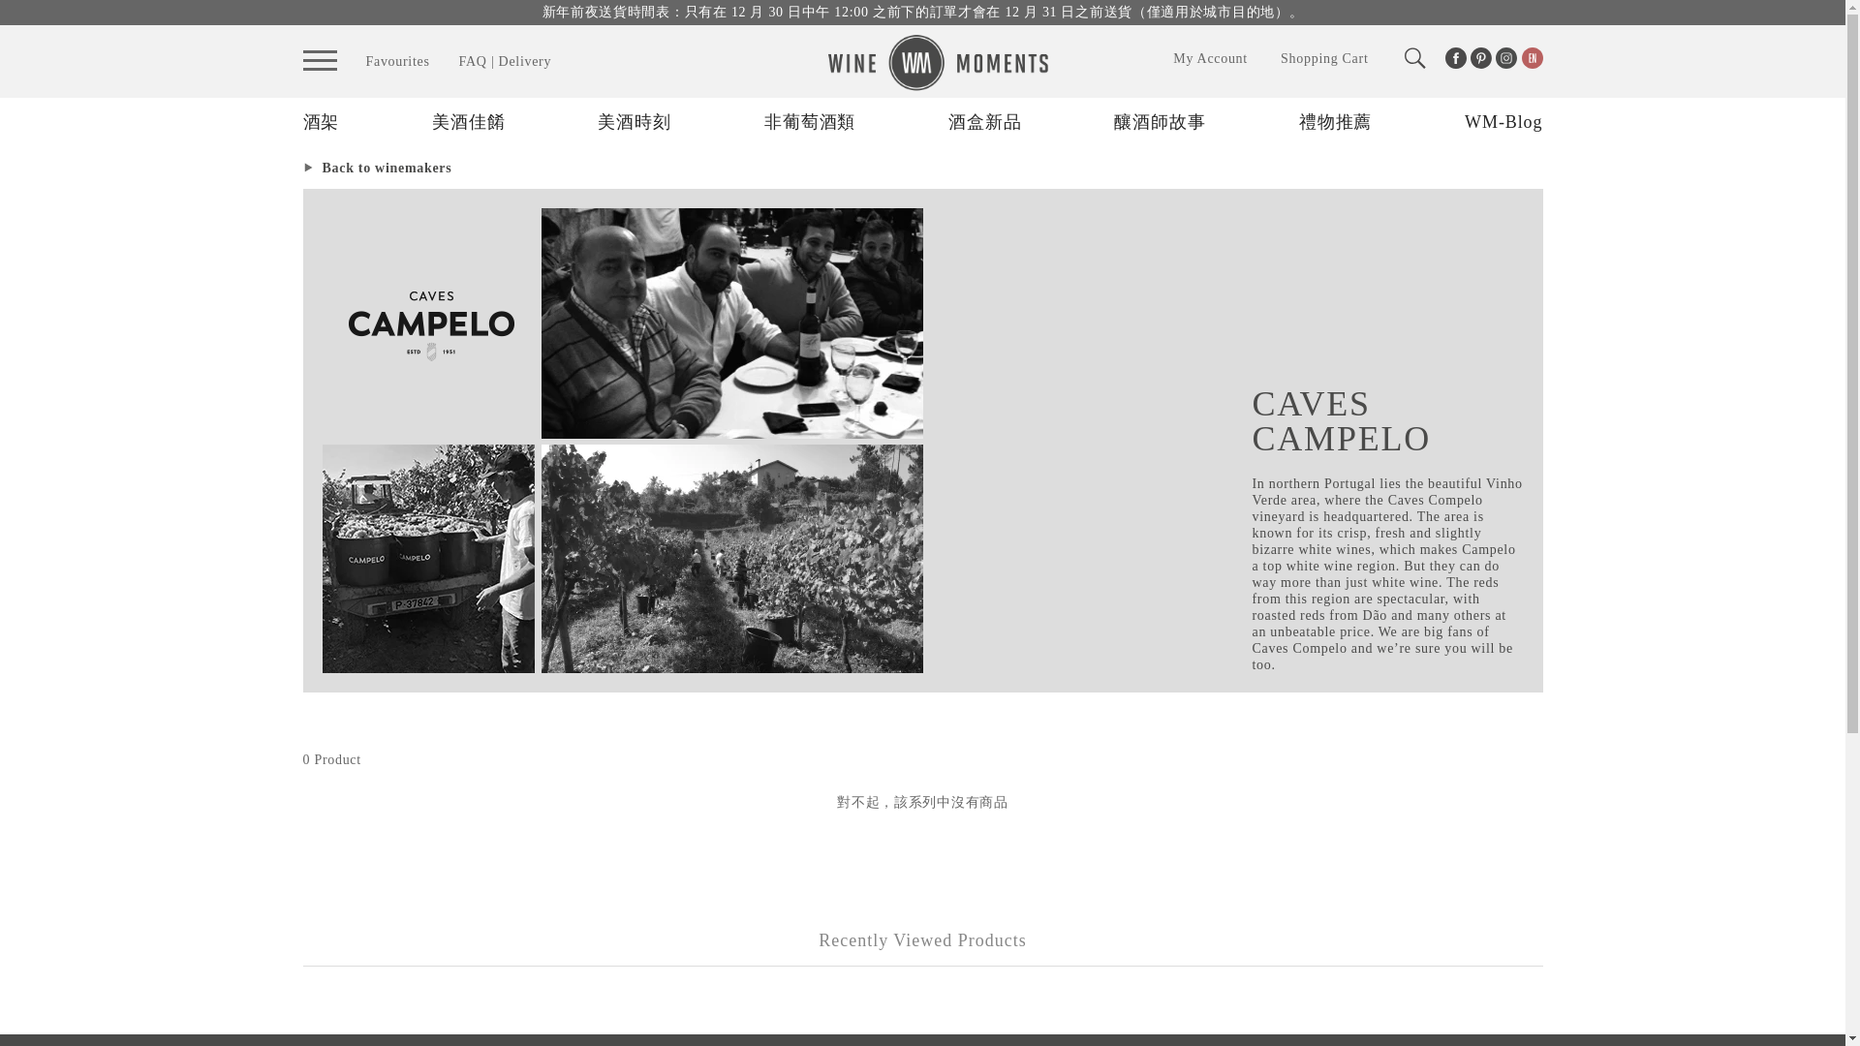 This screenshot has width=1860, height=1046. What do you see at coordinates (1211, 58) in the screenshot?
I see `My Account` at bounding box center [1211, 58].